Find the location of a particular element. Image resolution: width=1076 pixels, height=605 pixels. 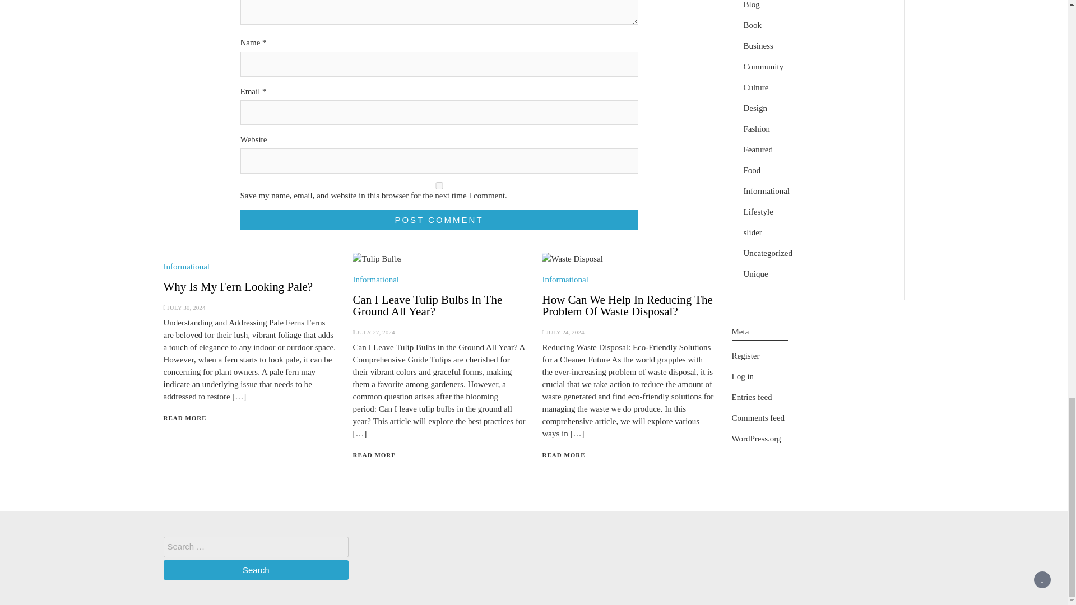

Informational is located at coordinates (375, 279).